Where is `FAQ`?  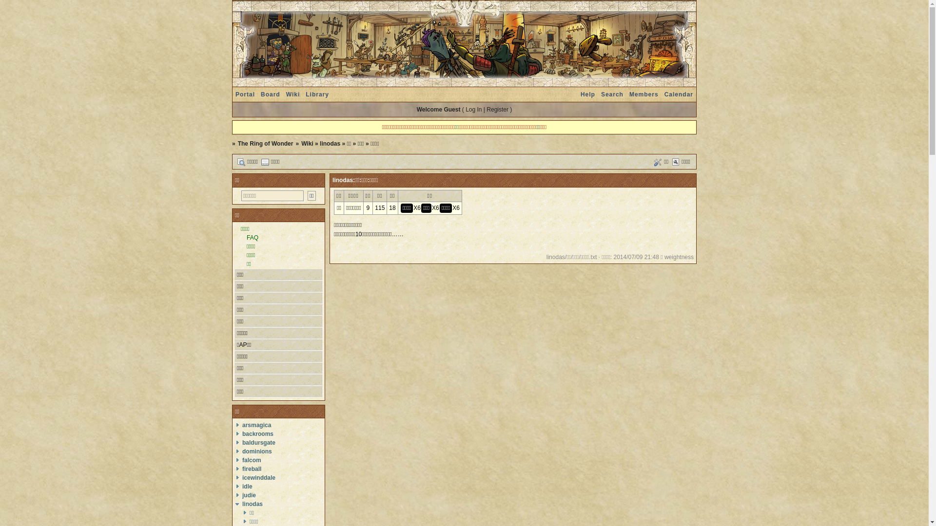
FAQ is located at coordinates (253, 238).